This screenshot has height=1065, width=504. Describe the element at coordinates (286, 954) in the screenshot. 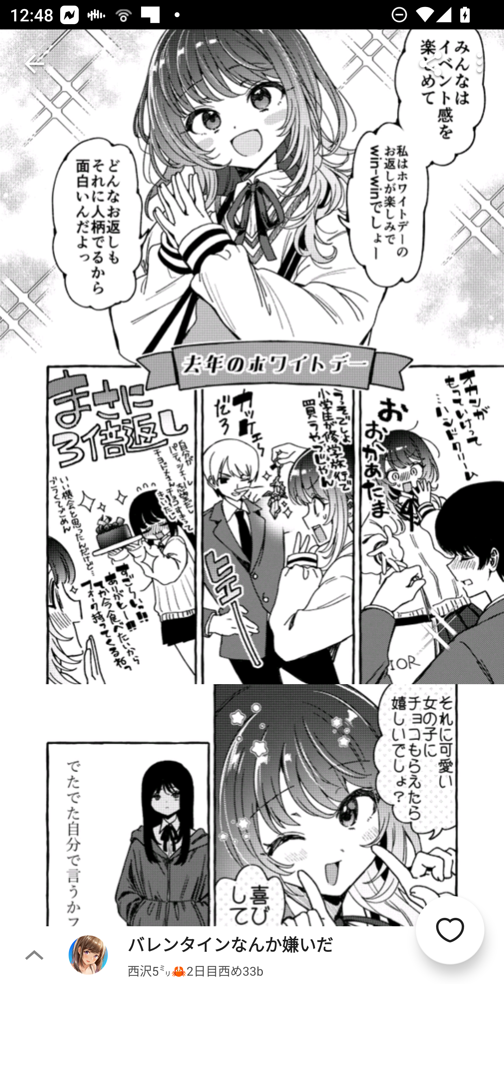

I see `バレンタインなんか嫌いだ 西沢5㍉🦀2日目西め33b` at that location.